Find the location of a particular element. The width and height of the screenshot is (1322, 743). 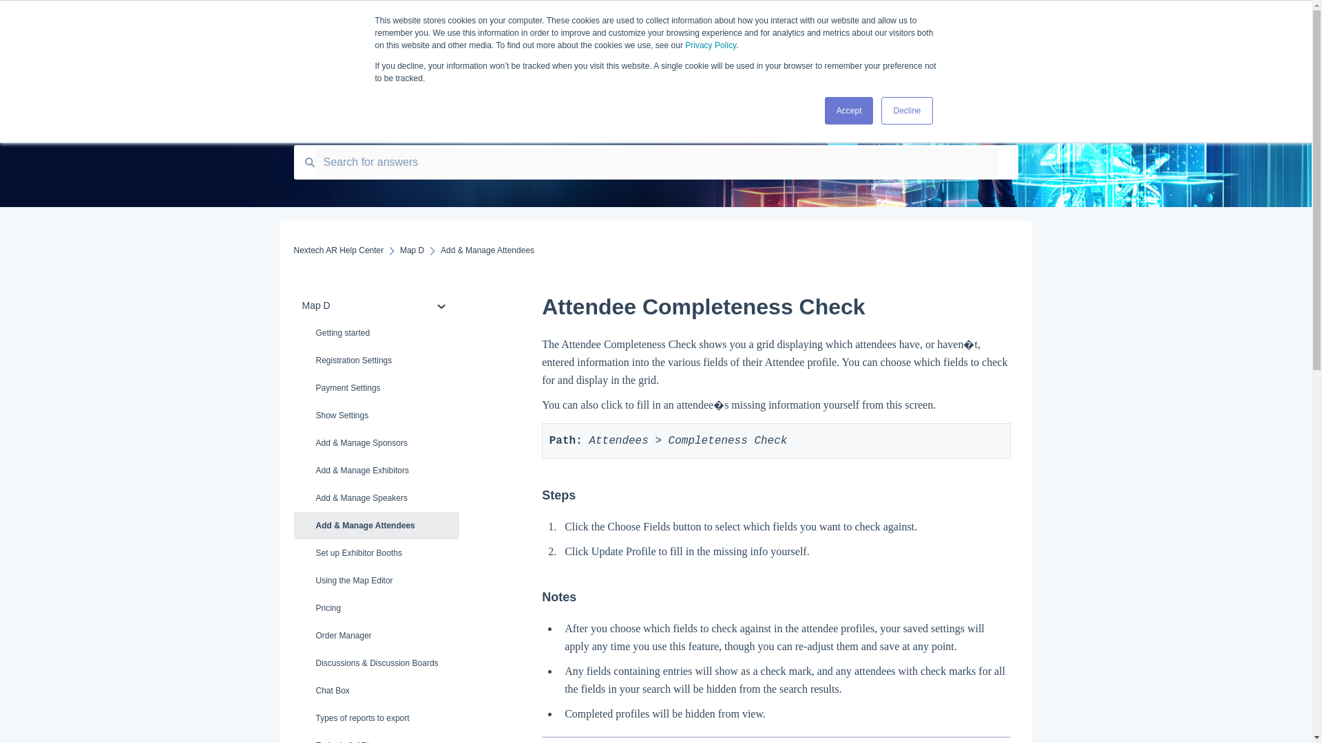

Go to nextechar.com is located at coordinates (890, 23).